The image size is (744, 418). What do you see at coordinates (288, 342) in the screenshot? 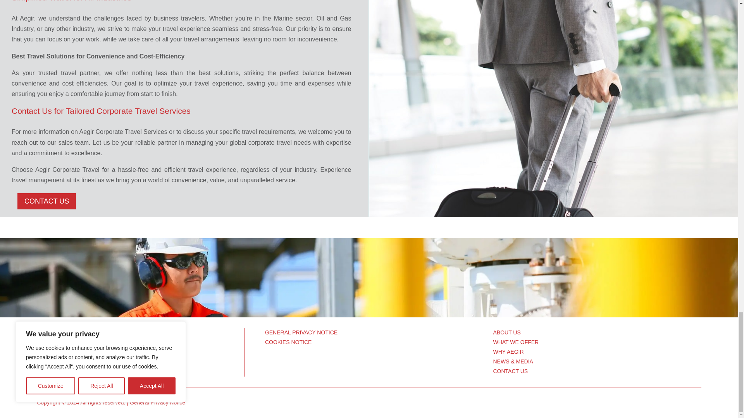
I see `COOKIES NOTICE` at bounding box center [288, 342].